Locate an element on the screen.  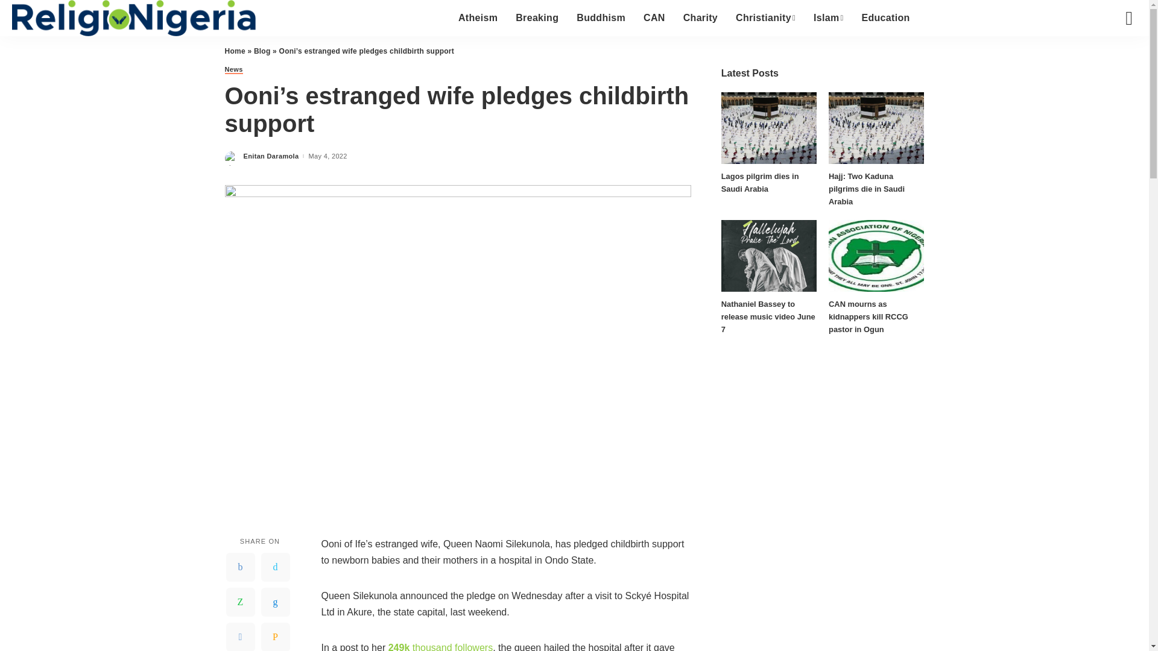
Atheism is located at coordinates (478, 18).